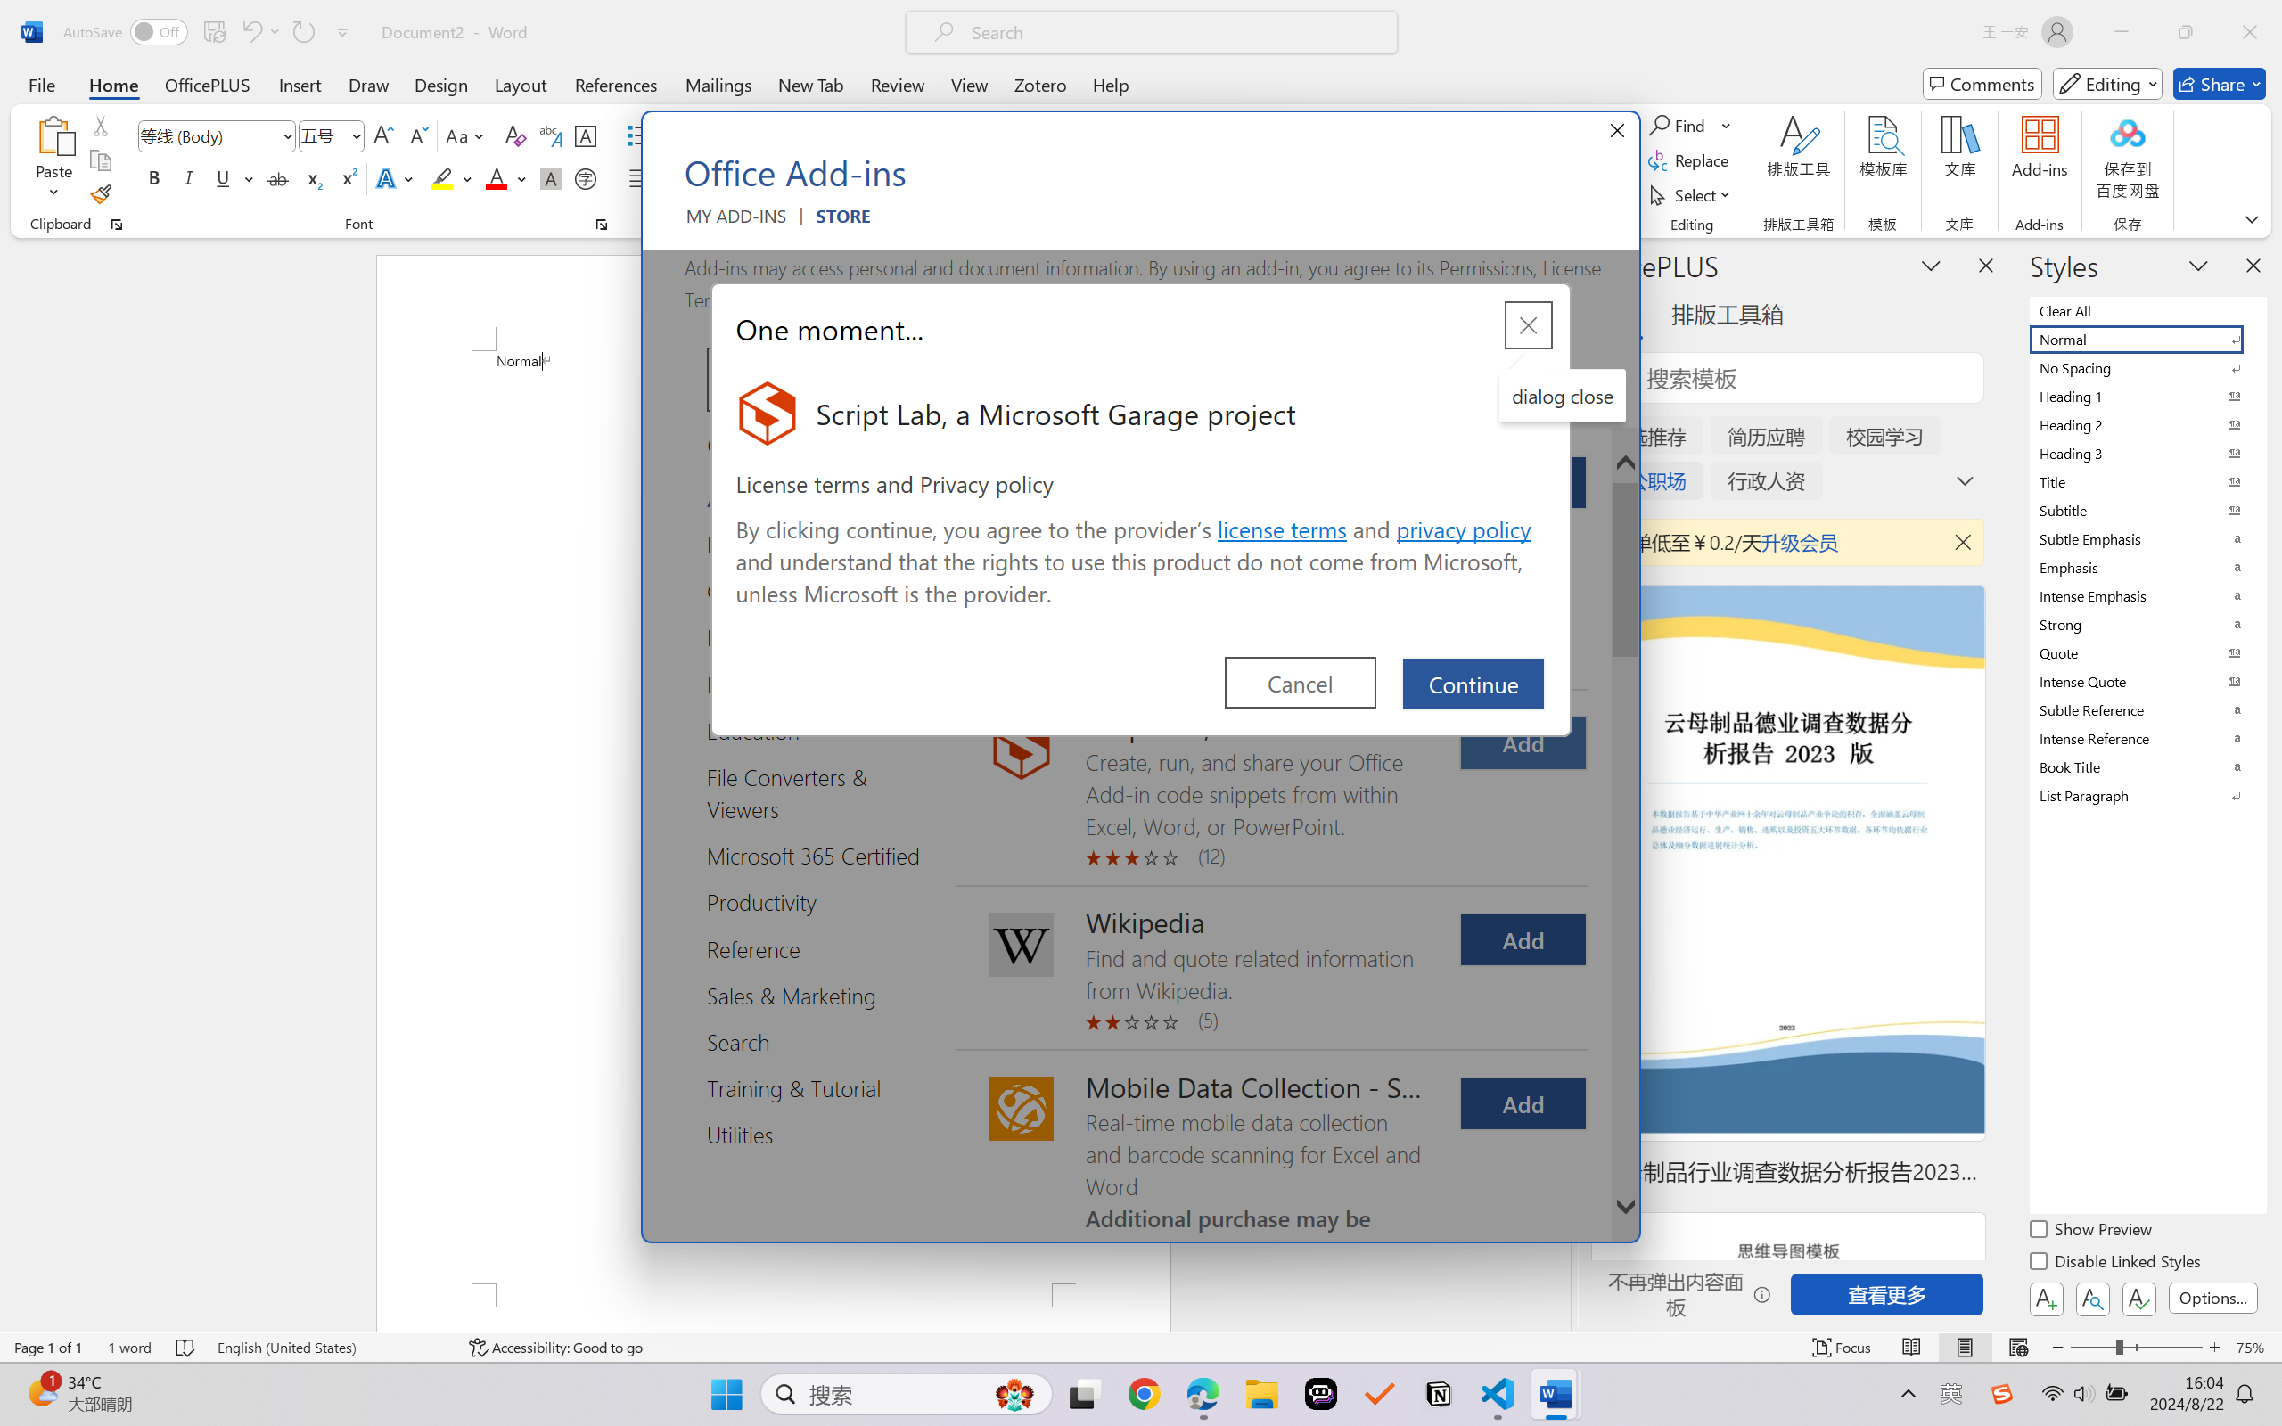  I want to click on Google Chrome, so click(1144, 1394).